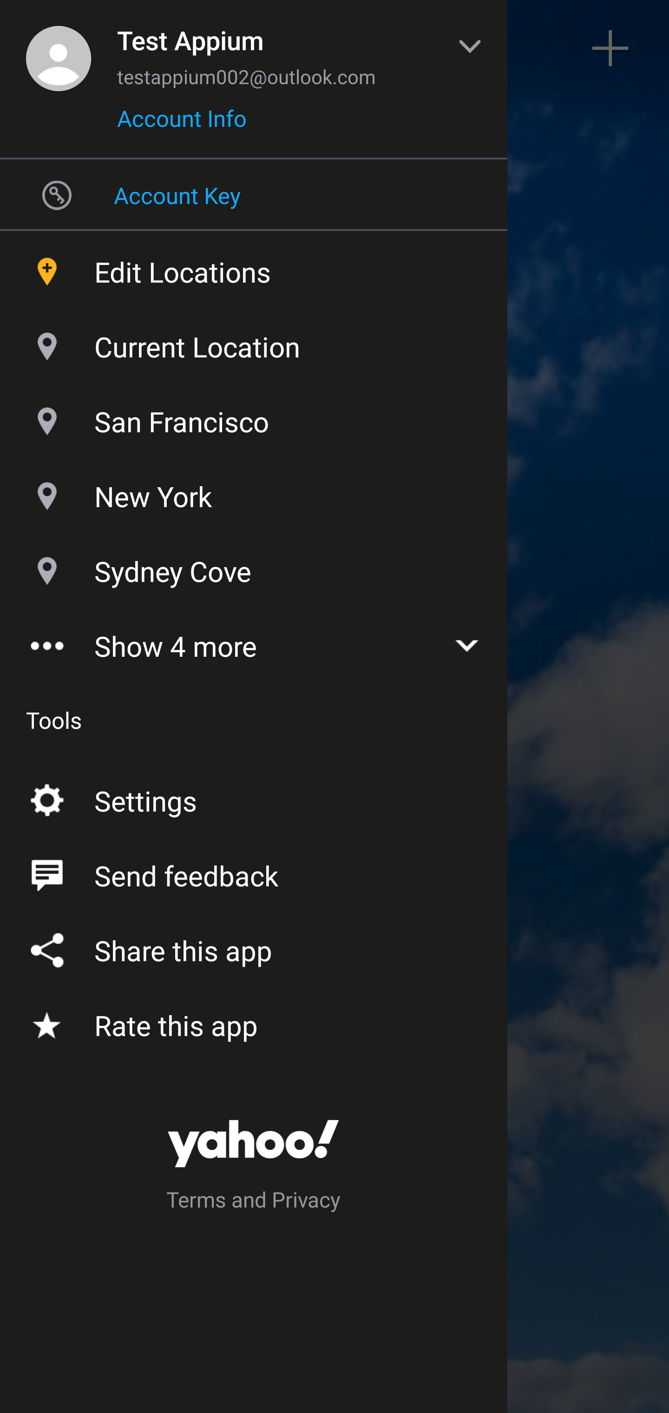 The height and width of the screenshot is (1413, 669). Describe the element at coordinates (58, 48) in the screenshot. I see `Sidebar` at that location.